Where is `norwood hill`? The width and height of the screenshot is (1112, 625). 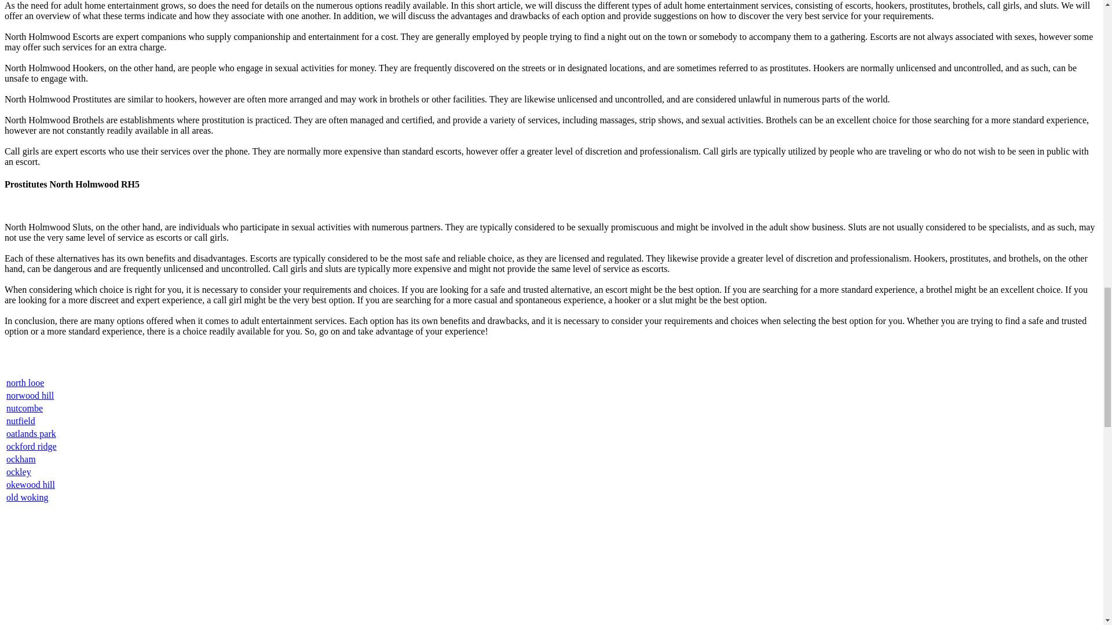 norwood hill is located at coordinates (30, 396).